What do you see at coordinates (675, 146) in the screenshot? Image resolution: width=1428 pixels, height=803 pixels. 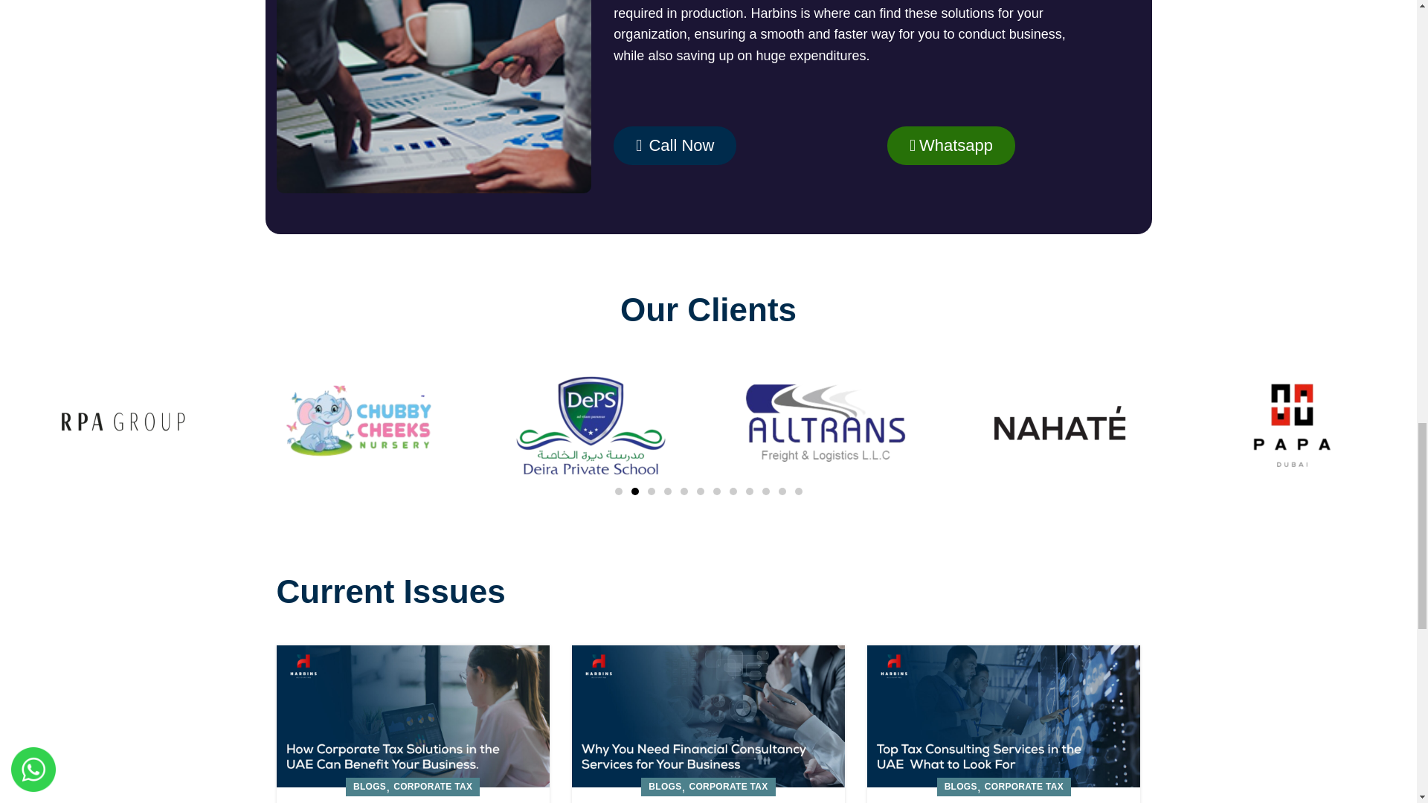 I see `Call Now` at bounding box center [675, 146].